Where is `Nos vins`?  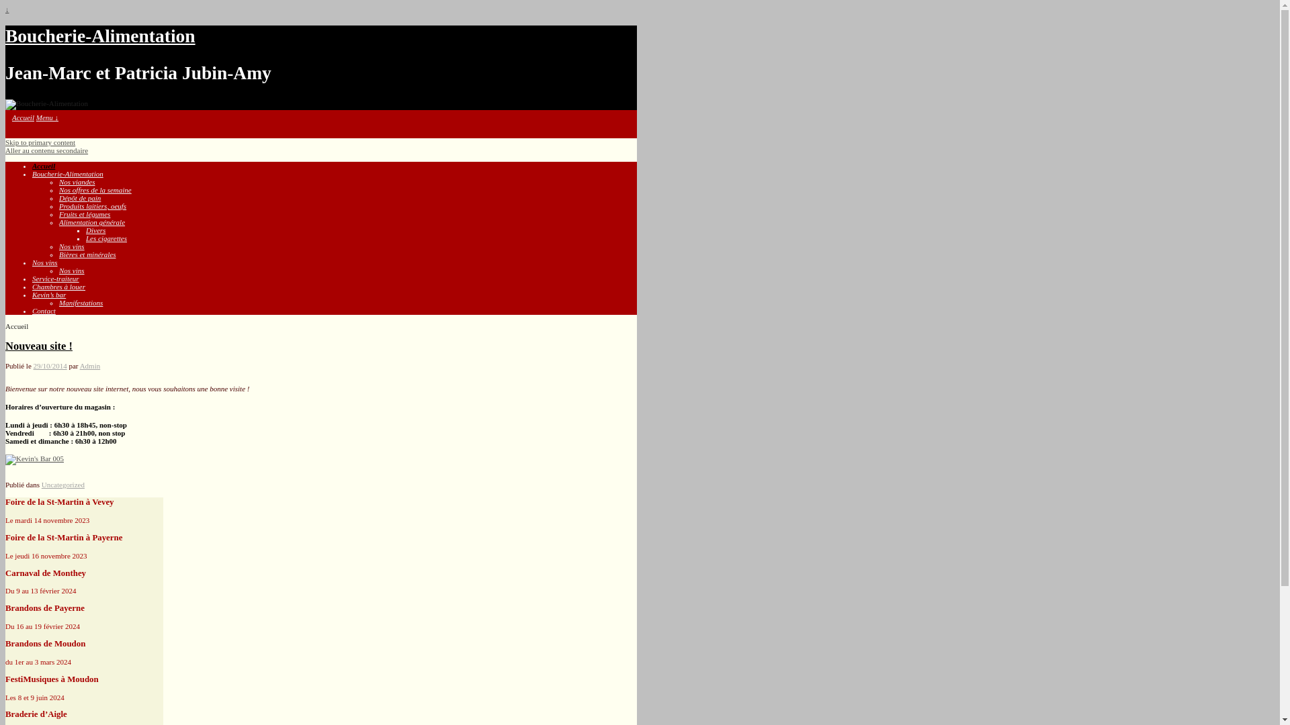 Nos vins is located at coordinates (45, 262).